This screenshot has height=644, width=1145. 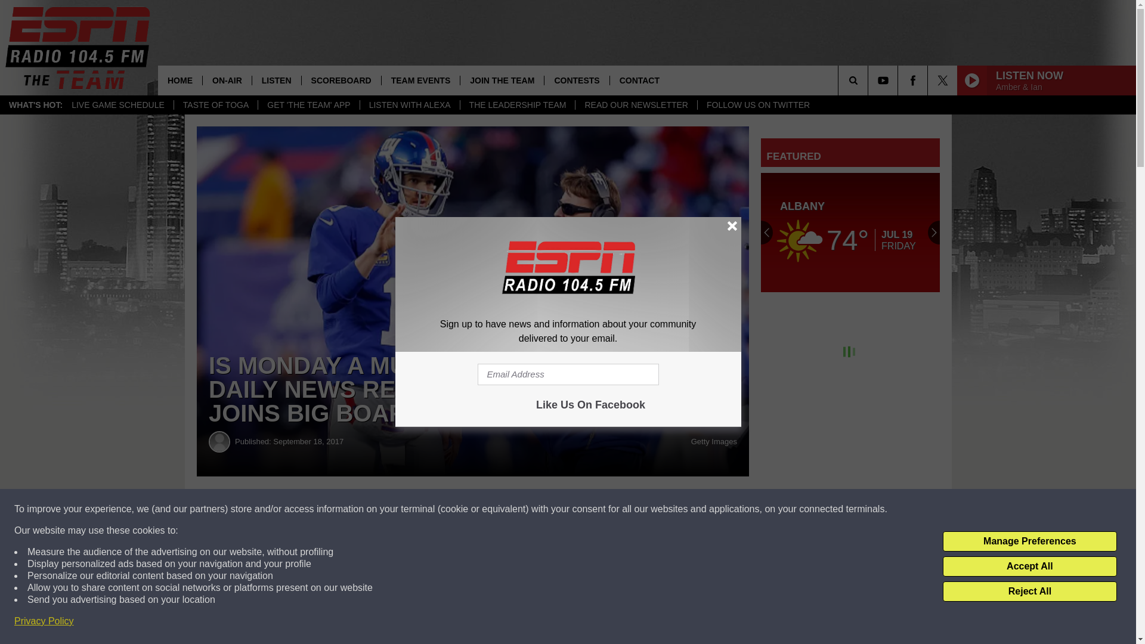 I want to click on JOIN THE TEAM, so click(x=502, y=80).